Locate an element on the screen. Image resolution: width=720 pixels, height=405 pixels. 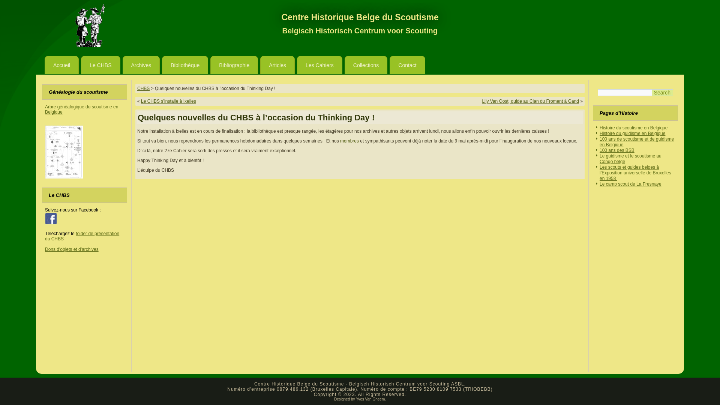
Dons d'objets et d'archives is located at coordinates (72, 249).